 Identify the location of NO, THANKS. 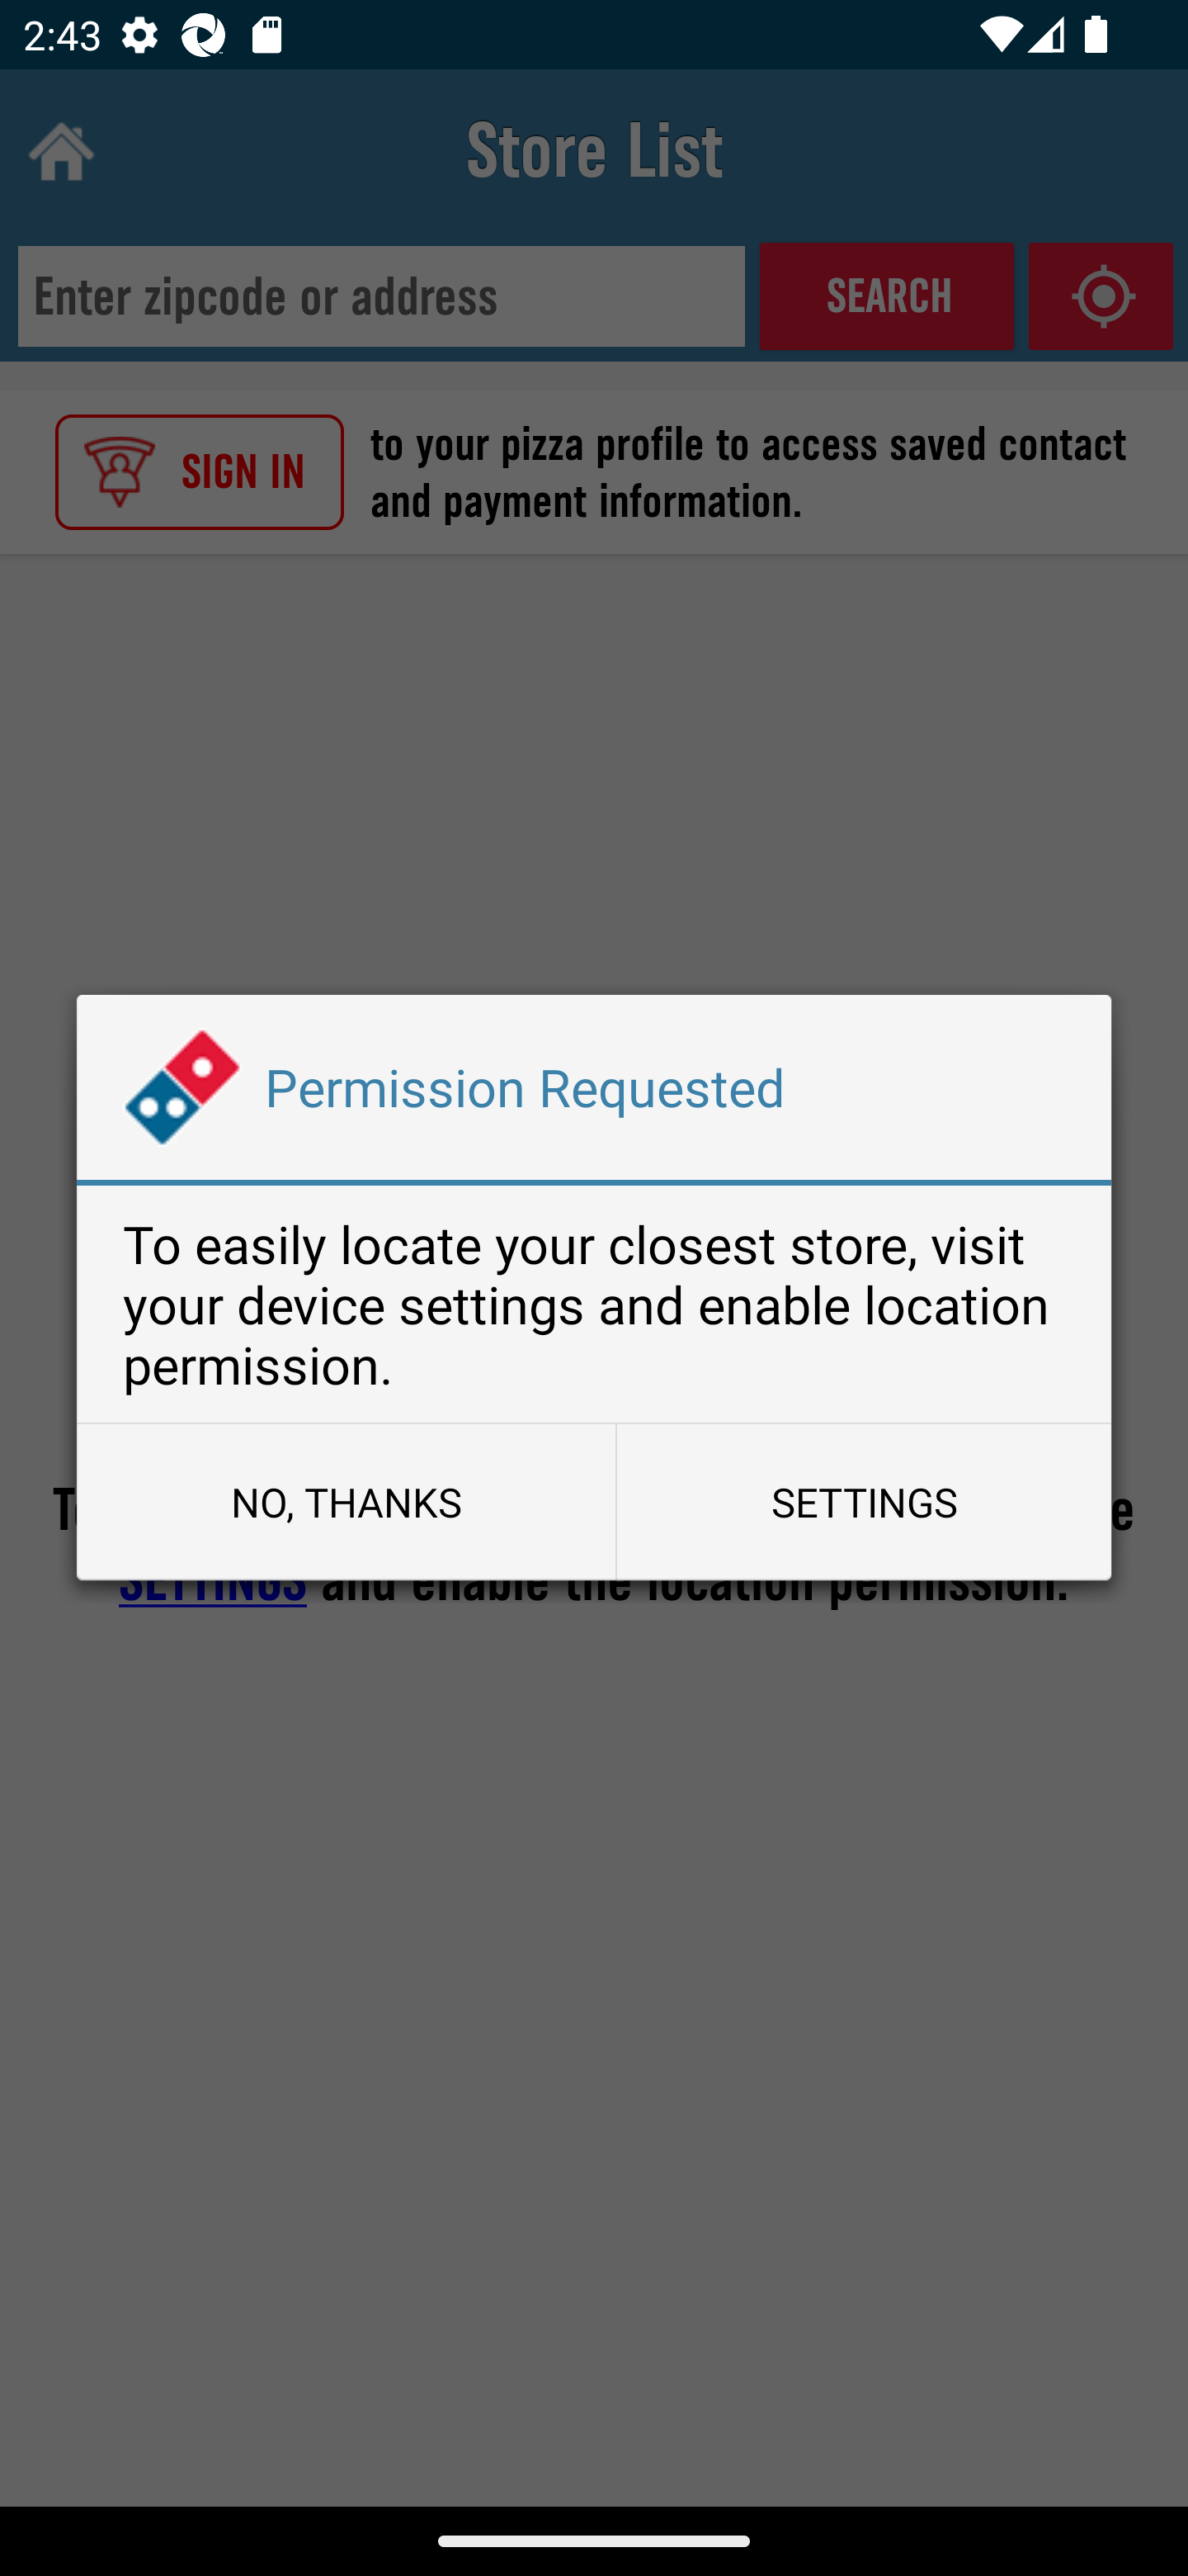
(346, 1501).